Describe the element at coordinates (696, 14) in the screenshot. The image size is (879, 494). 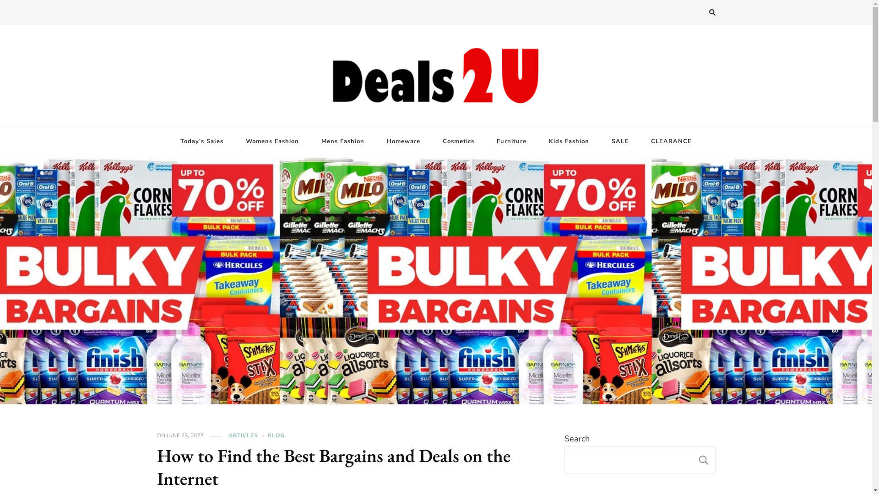
I see `Search` at that location.